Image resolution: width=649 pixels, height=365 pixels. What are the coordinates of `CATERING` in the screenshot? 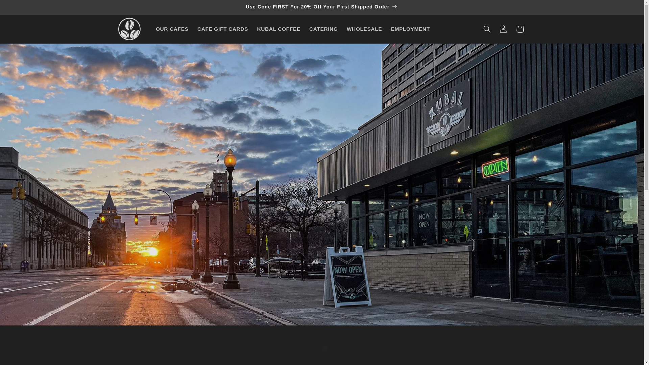 It's located at (324, 29).